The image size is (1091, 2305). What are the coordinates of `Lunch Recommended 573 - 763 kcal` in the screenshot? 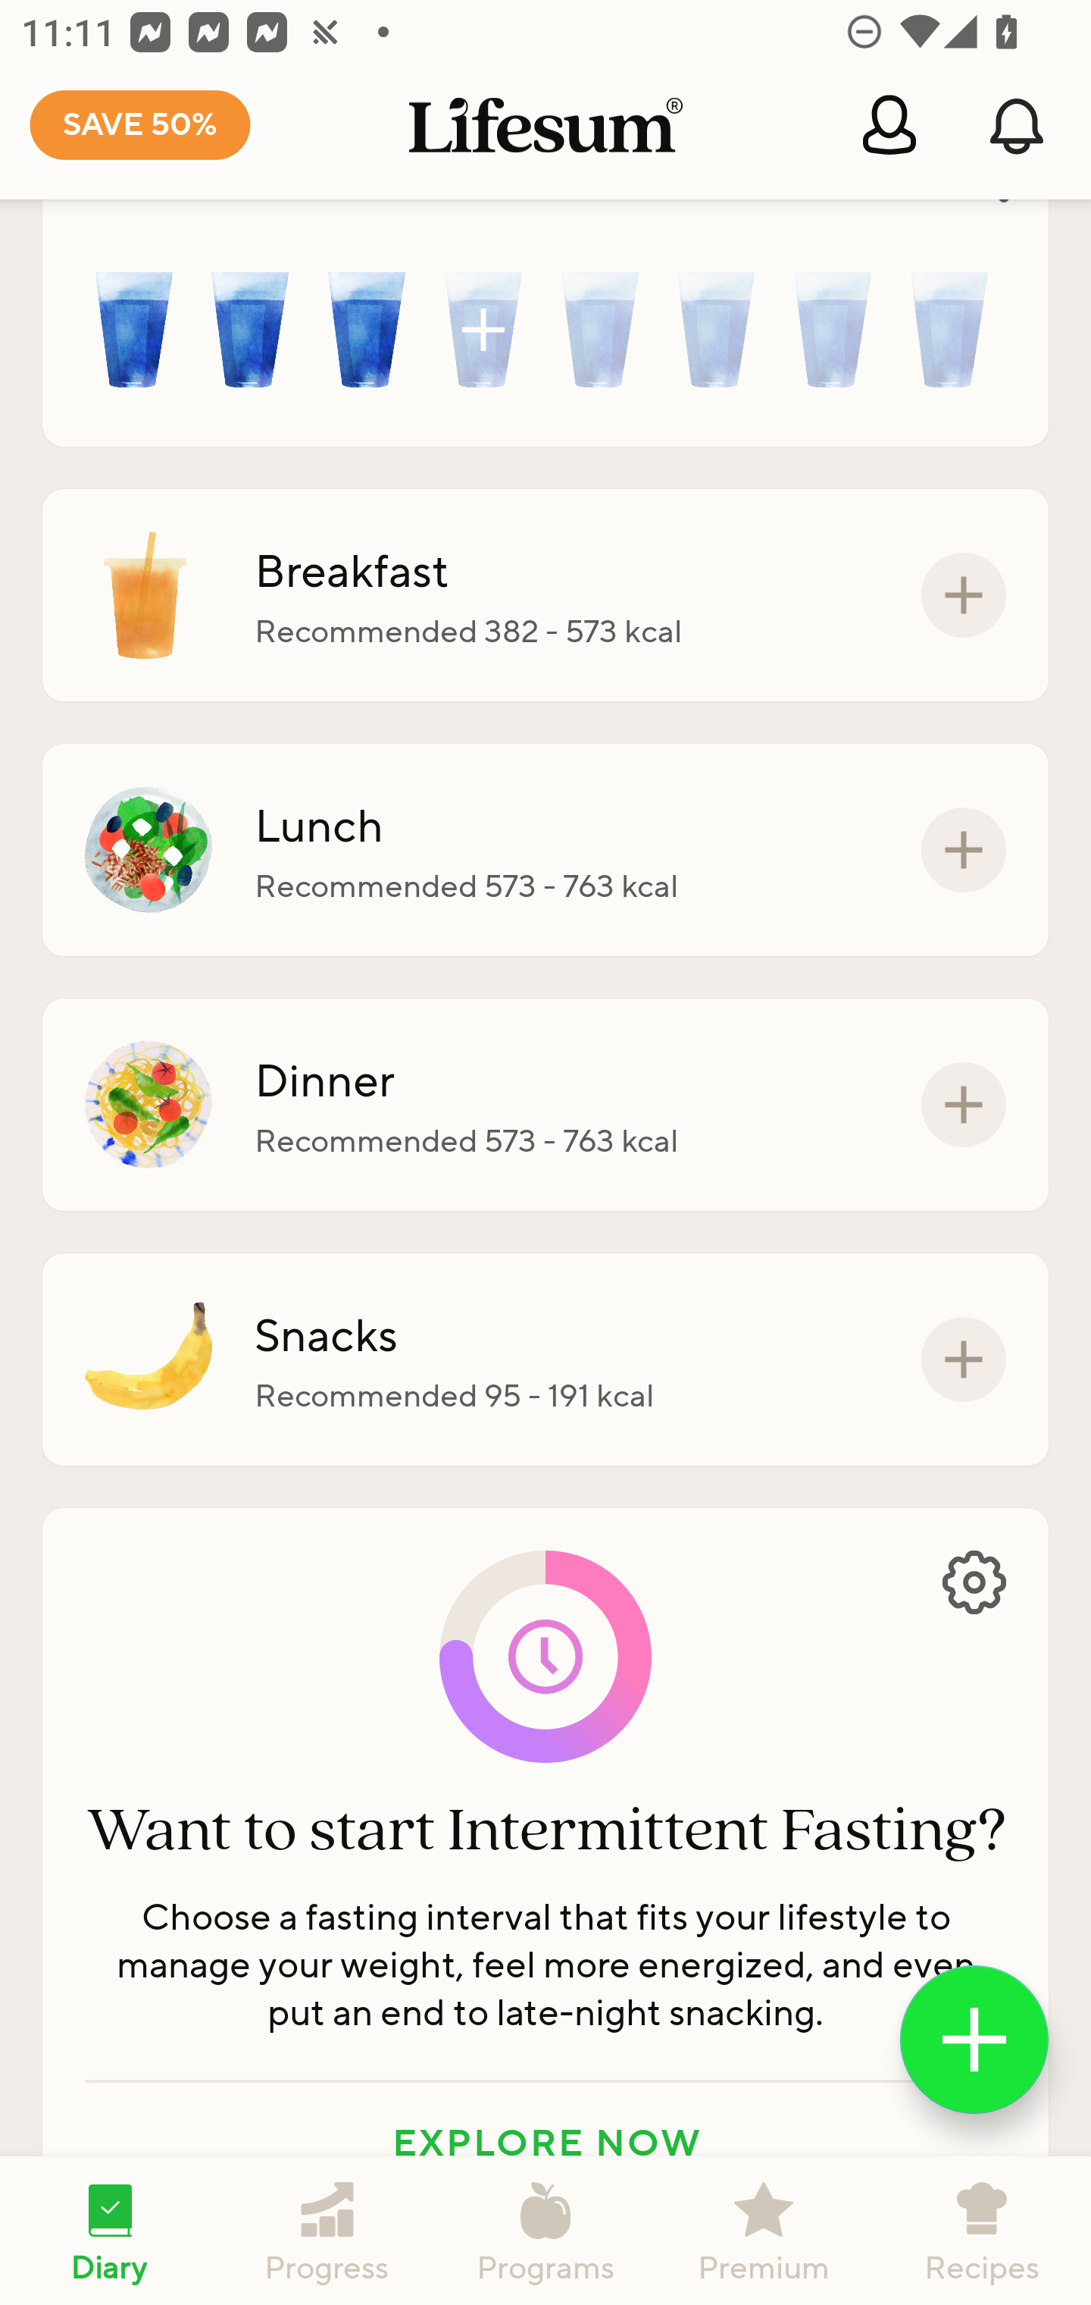 It's located at (545, 850).